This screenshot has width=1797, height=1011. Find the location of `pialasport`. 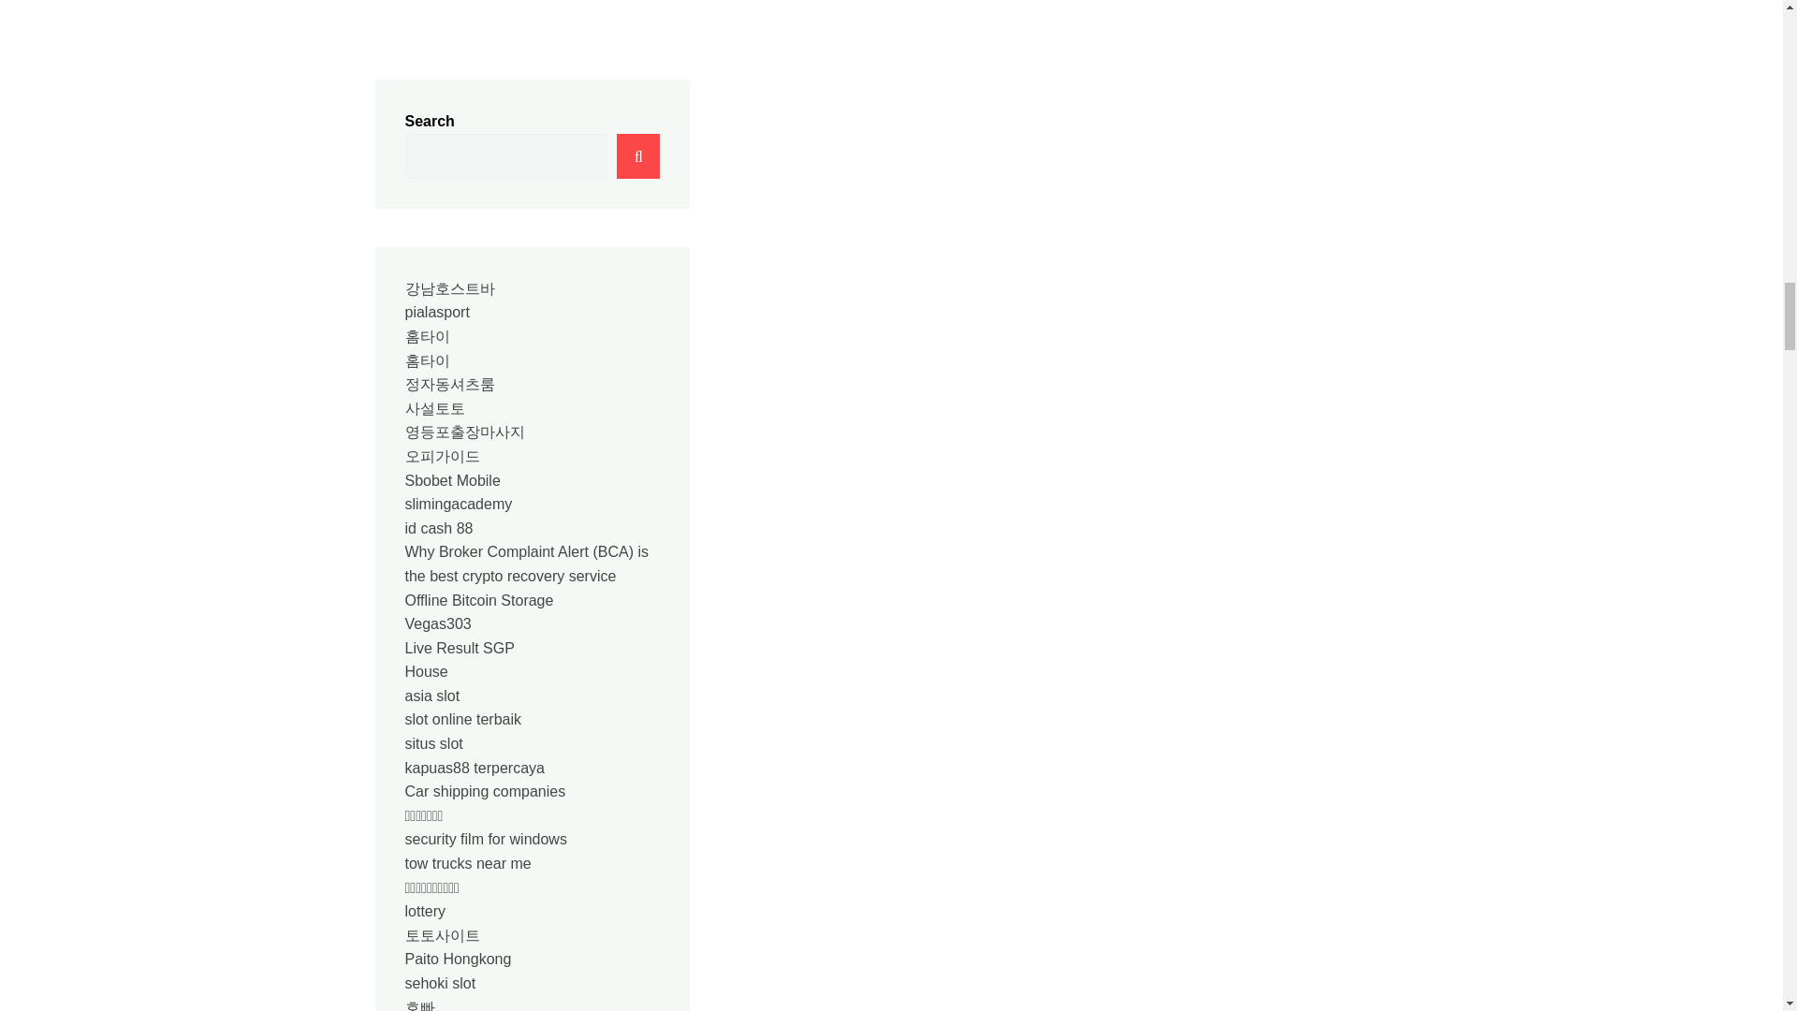

pialasport is located at coordinates (436, 313).